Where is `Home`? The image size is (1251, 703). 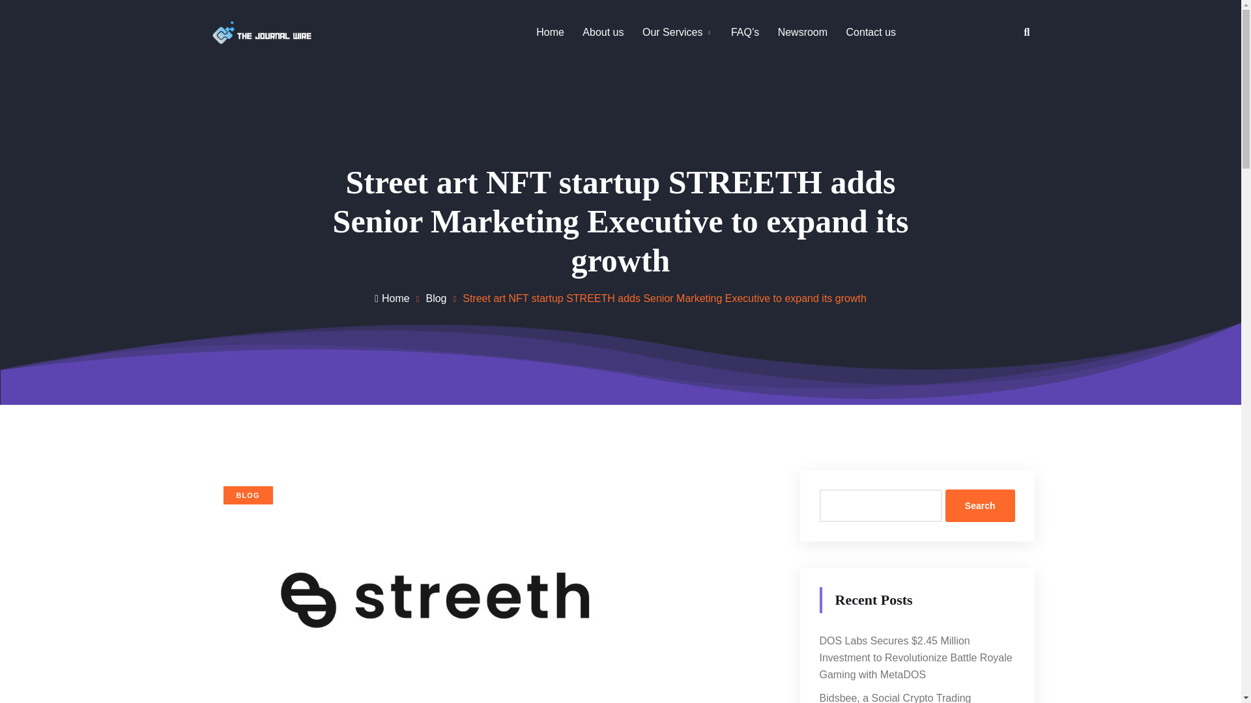 Home is located at coordinates (392, 298).